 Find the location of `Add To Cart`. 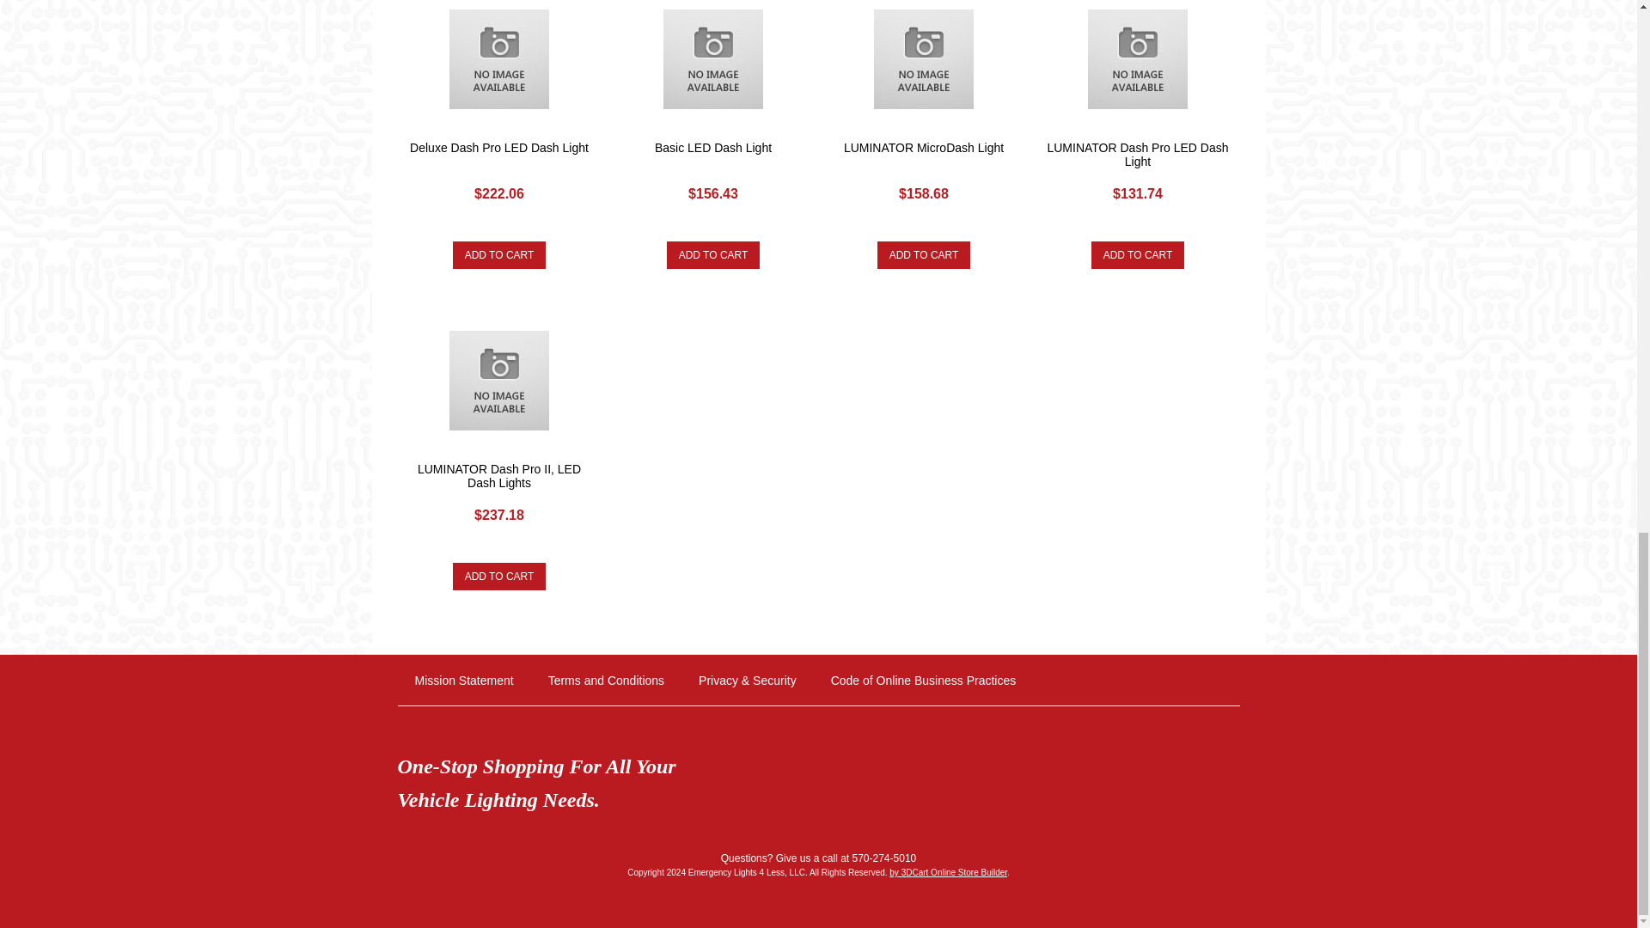

Add To Cart is located at coordinates (498, 254).